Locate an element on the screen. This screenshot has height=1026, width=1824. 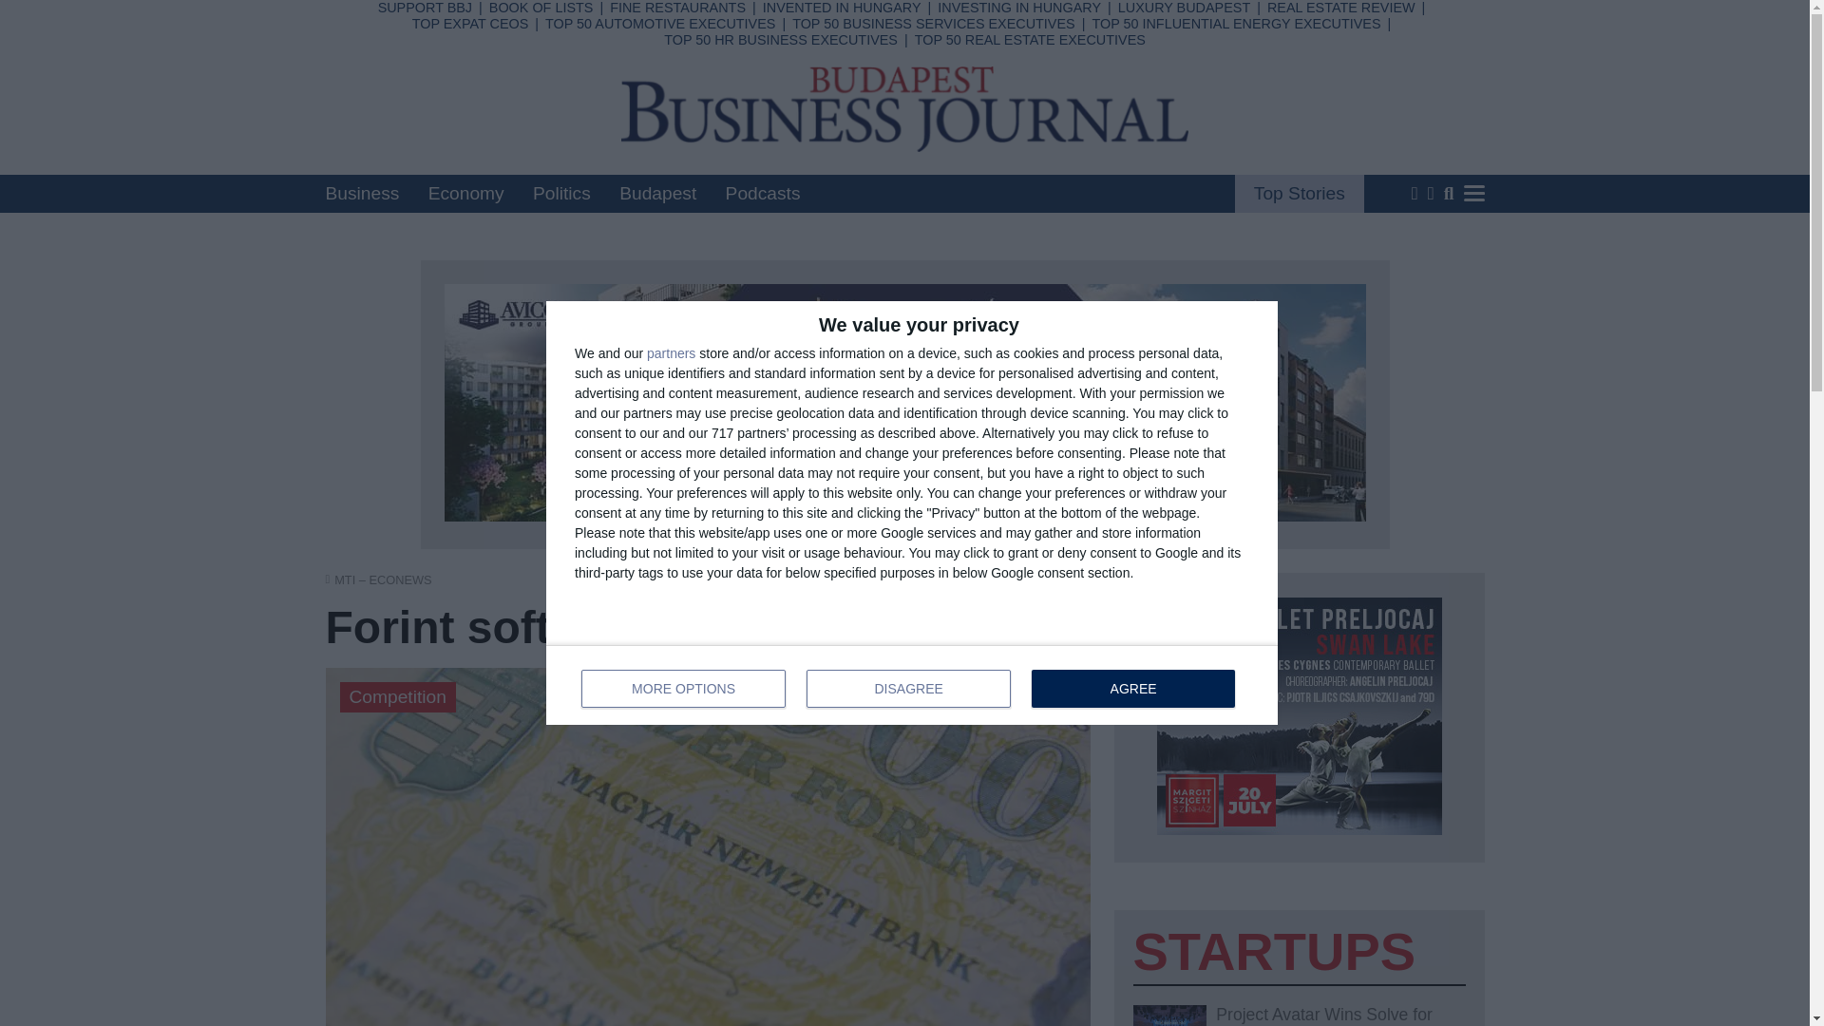
TOP 50 REAL ESTATE EXECUTIVES is located at coordinates (1030, 39).